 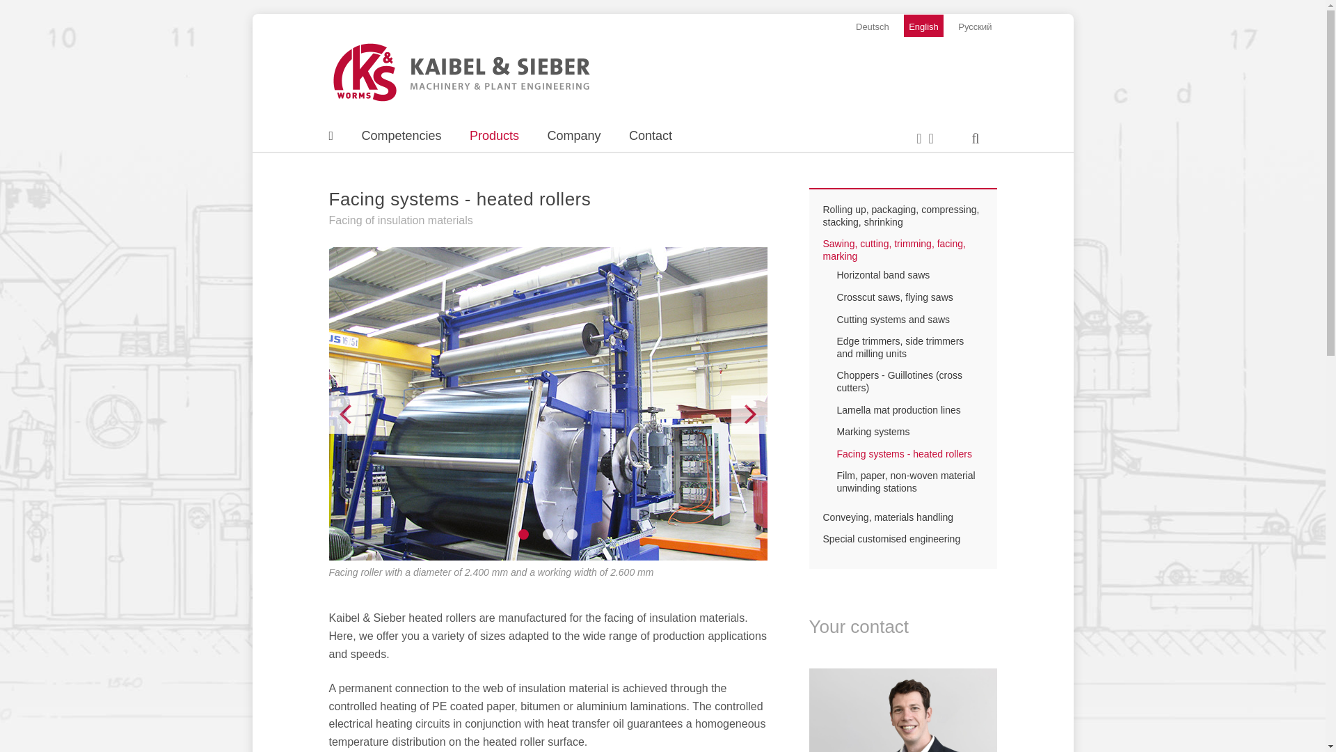 I want to click on English, so click(x=923, y=25).